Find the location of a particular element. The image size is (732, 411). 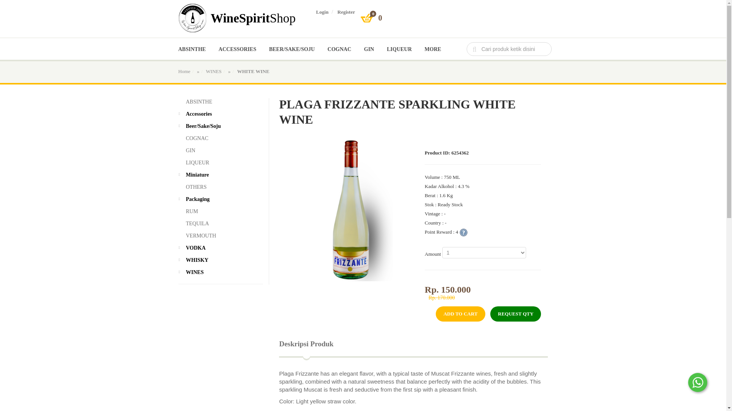

LIQUEUR is located at coordinates (399, 49).